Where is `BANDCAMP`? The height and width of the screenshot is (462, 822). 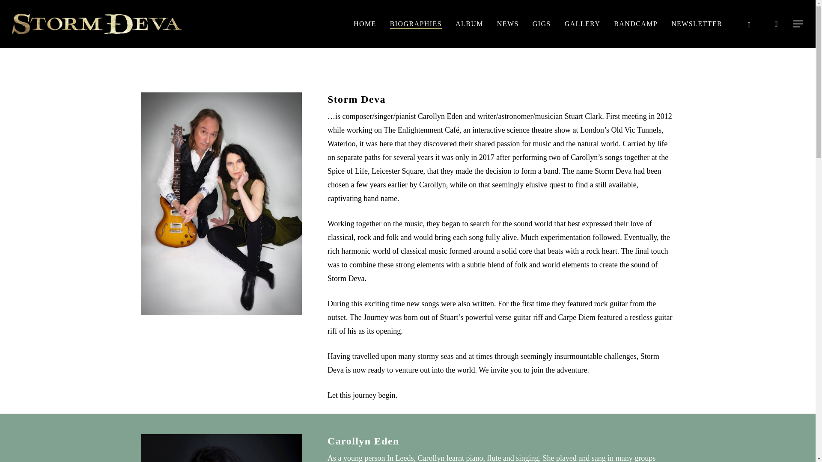 BANDCAMP is located at coordinates (636, 24).